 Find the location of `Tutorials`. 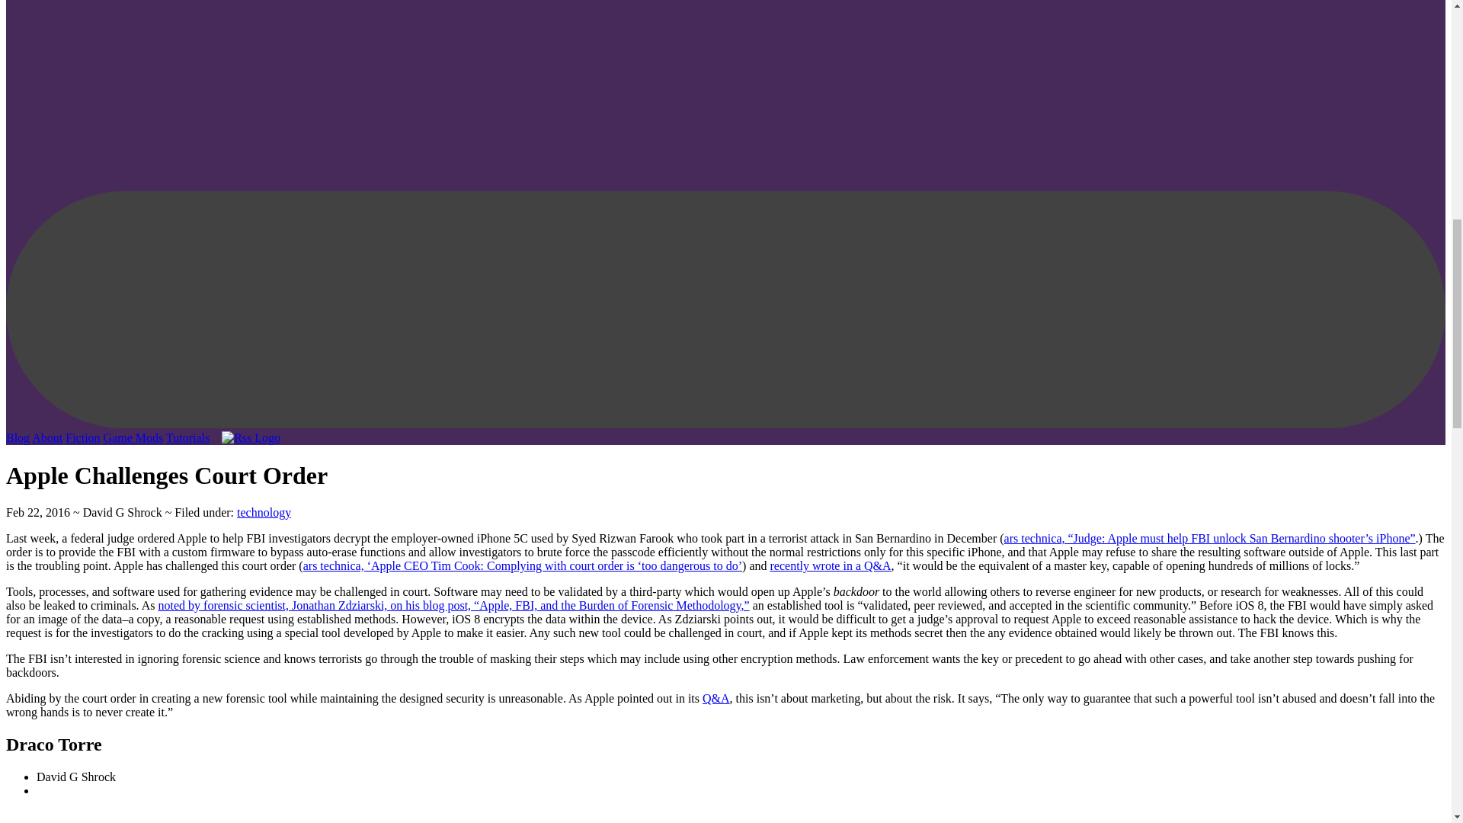

Tutorials is located at coordinates (187, 437).